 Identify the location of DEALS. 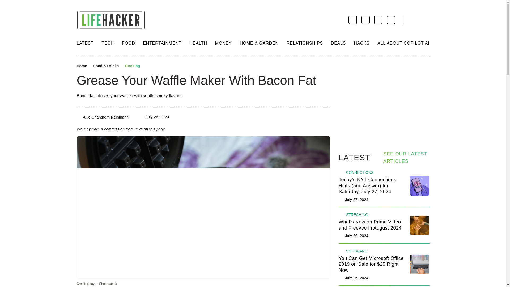
(338, 43).